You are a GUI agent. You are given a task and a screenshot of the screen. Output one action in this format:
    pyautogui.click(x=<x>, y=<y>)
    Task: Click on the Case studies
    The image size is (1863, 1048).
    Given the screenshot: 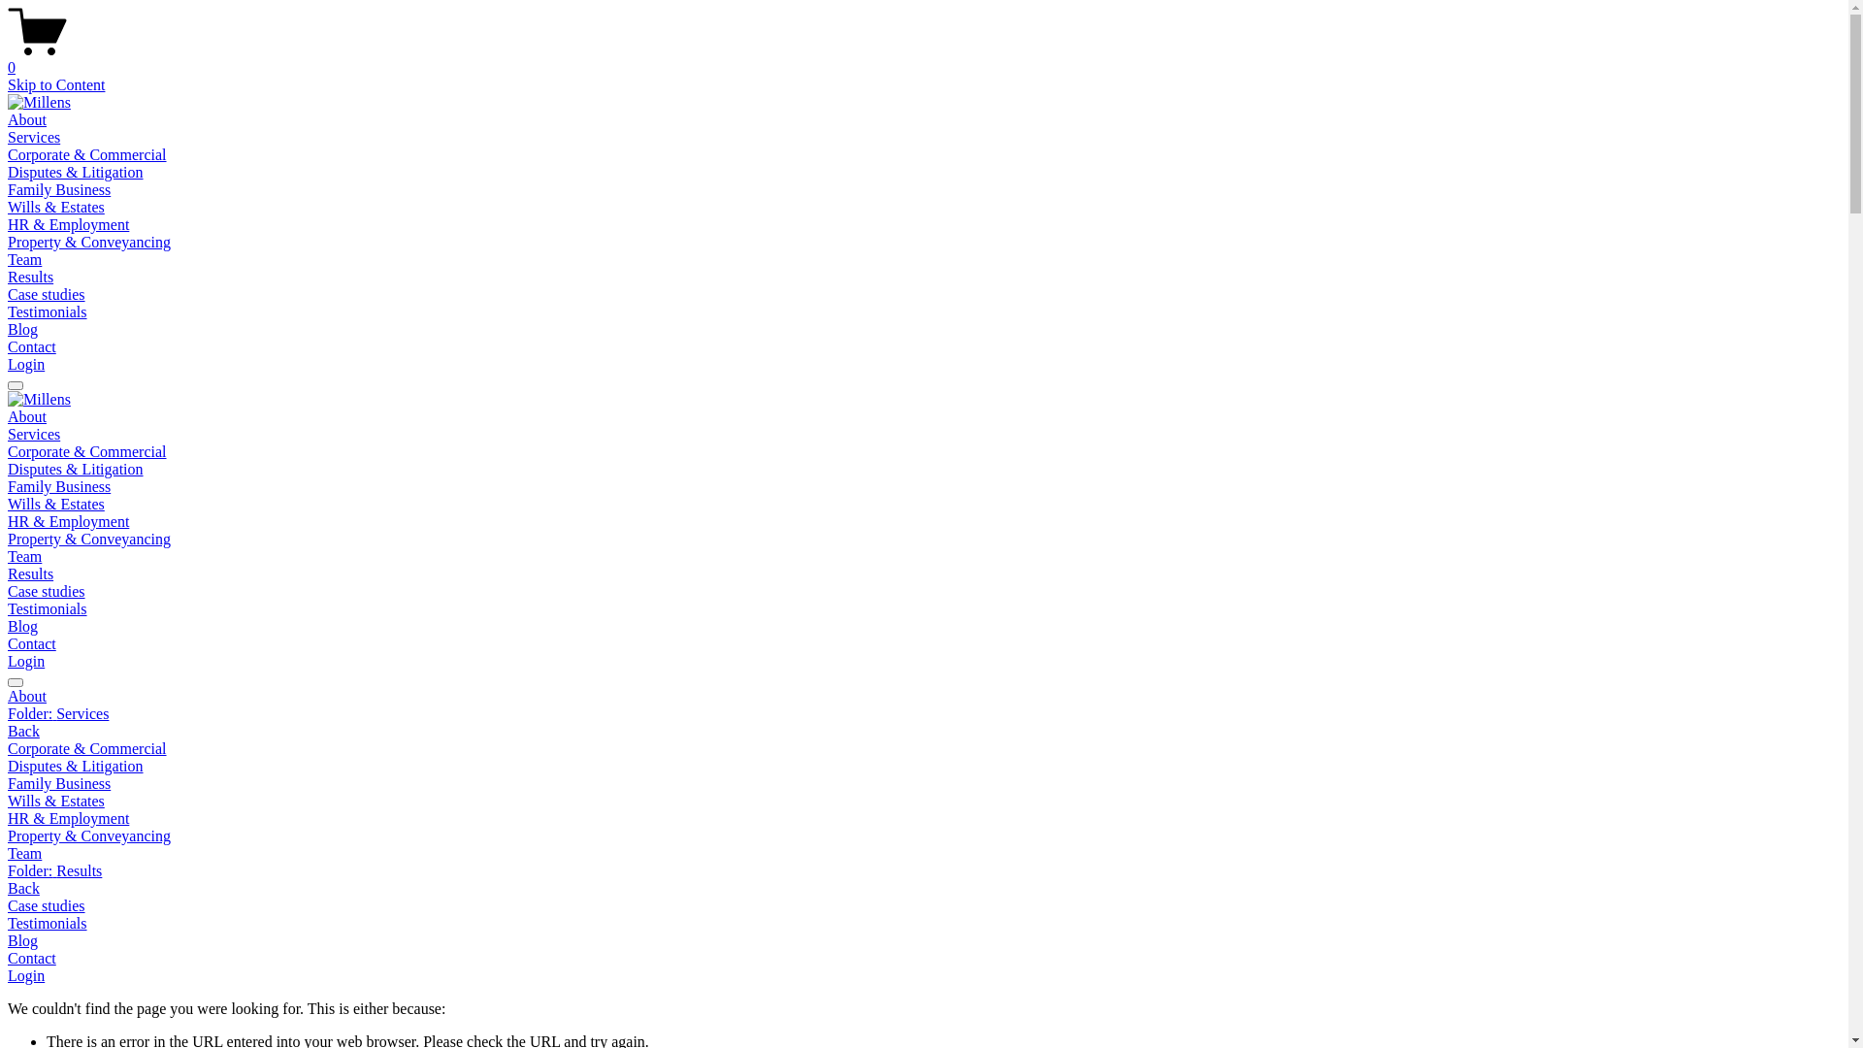 What is the action you would take?
    pyautogui.click(x=924, y=906)
    